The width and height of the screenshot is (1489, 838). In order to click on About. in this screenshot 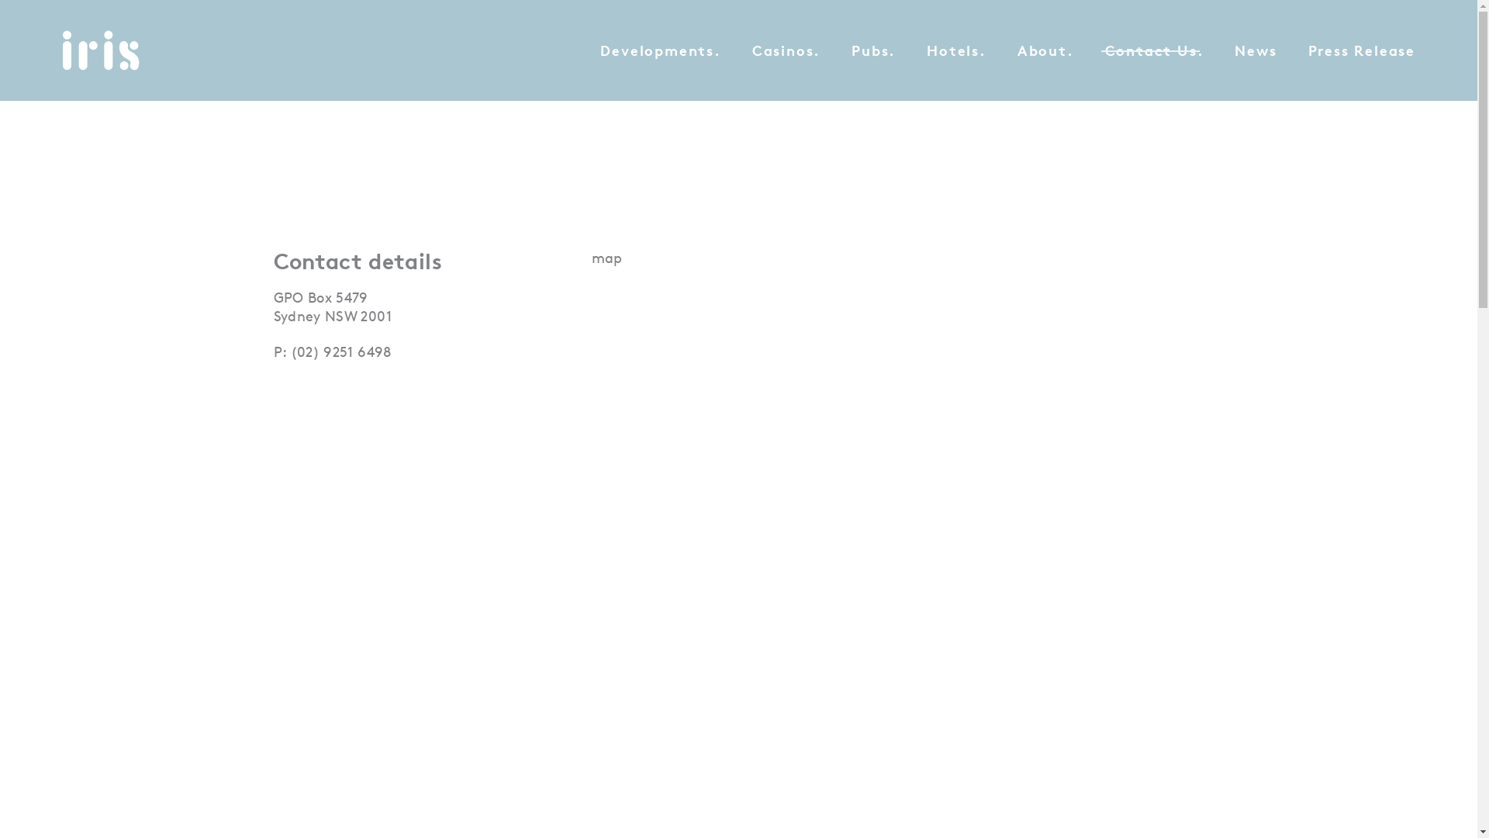, I will do `click(1045, 50)`.